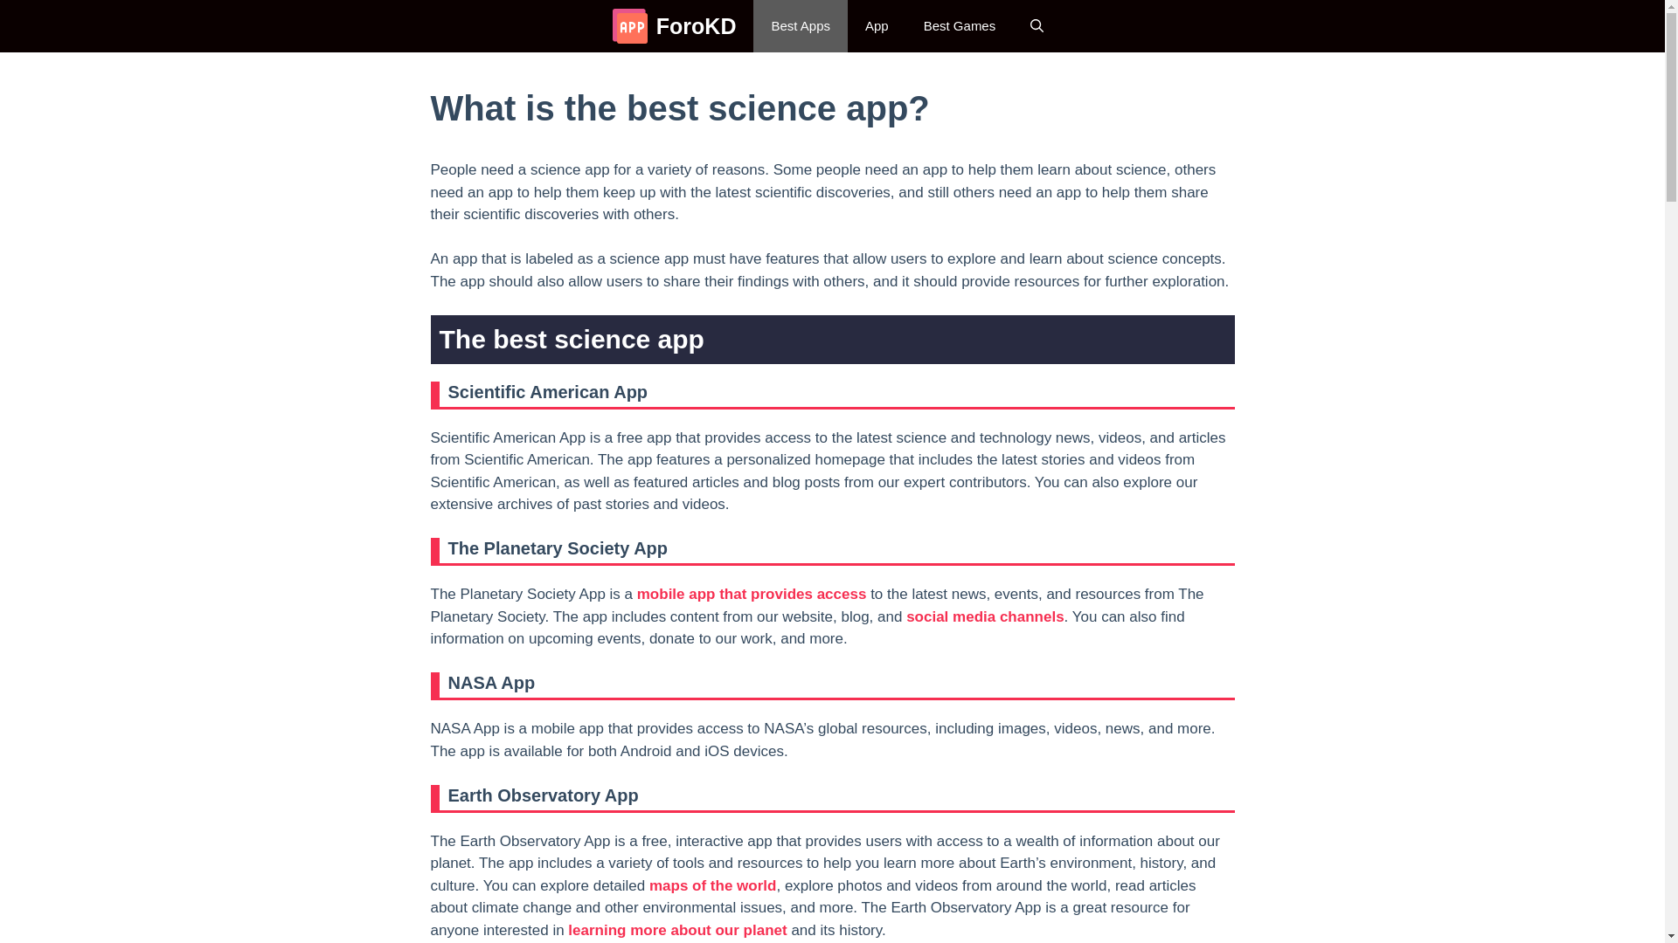 This screenshot has width=1678, height=943. Describe the element at coordinates (960, 26) in the screenshot. I see `Best Games` at that location.